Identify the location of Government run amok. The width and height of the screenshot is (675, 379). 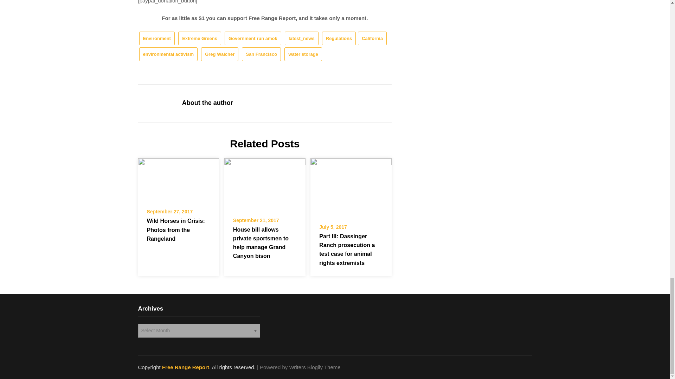
(253, 38).